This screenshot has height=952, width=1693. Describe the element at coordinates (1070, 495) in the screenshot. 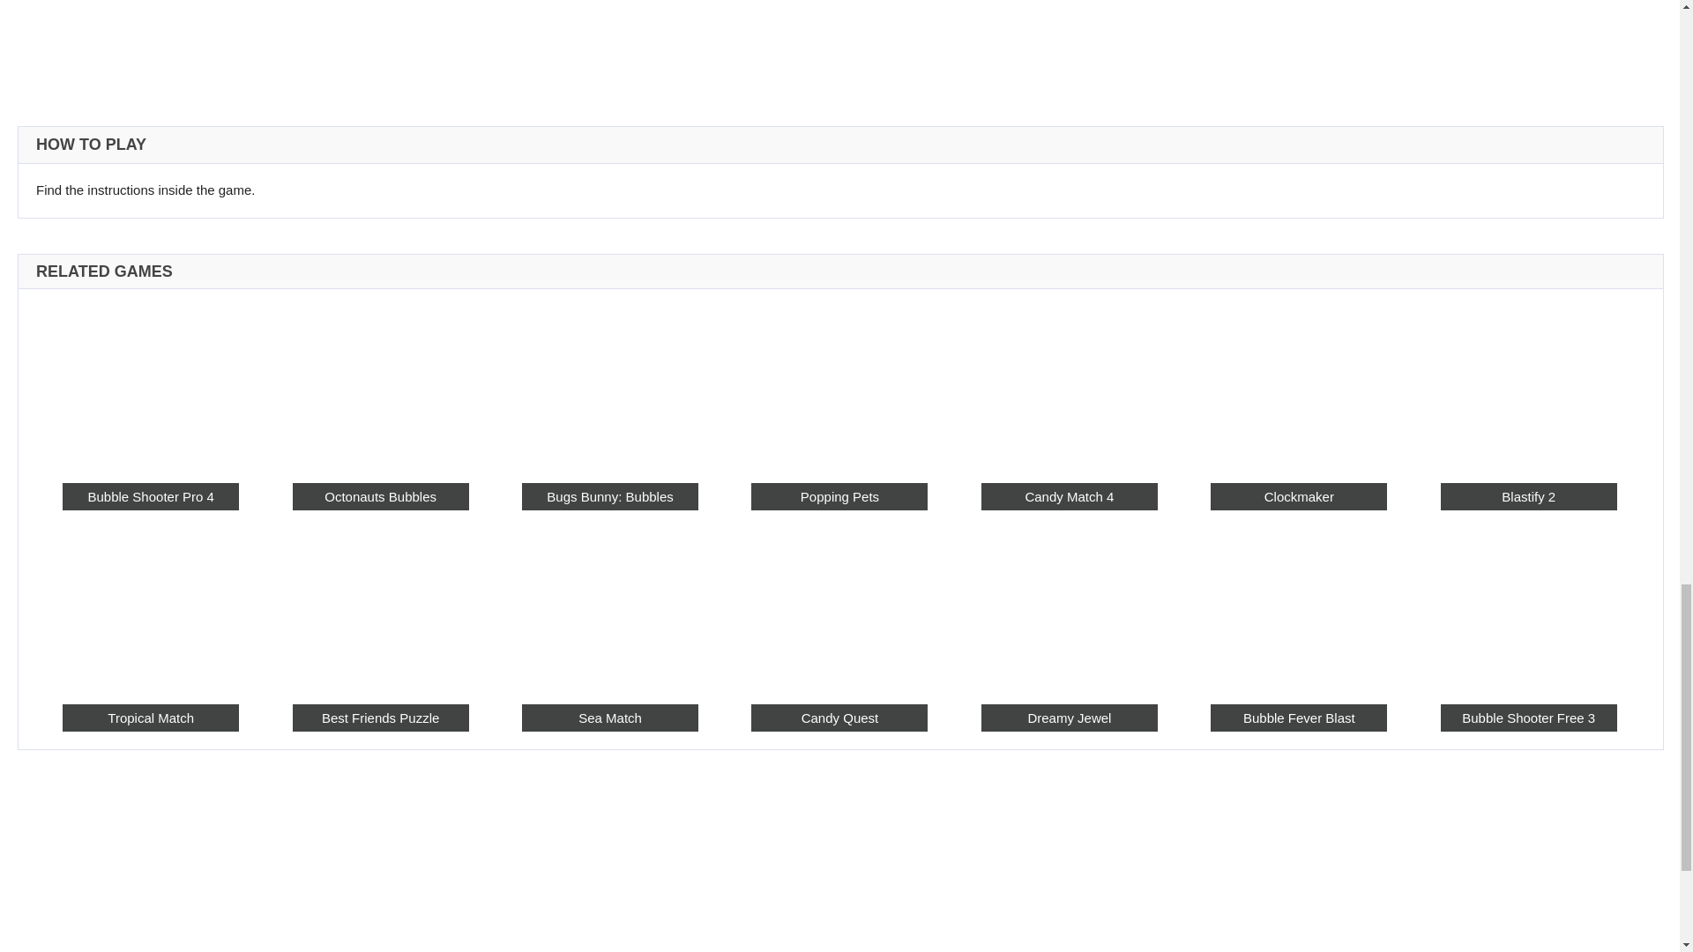

I see `Candy Match 4` at that location.